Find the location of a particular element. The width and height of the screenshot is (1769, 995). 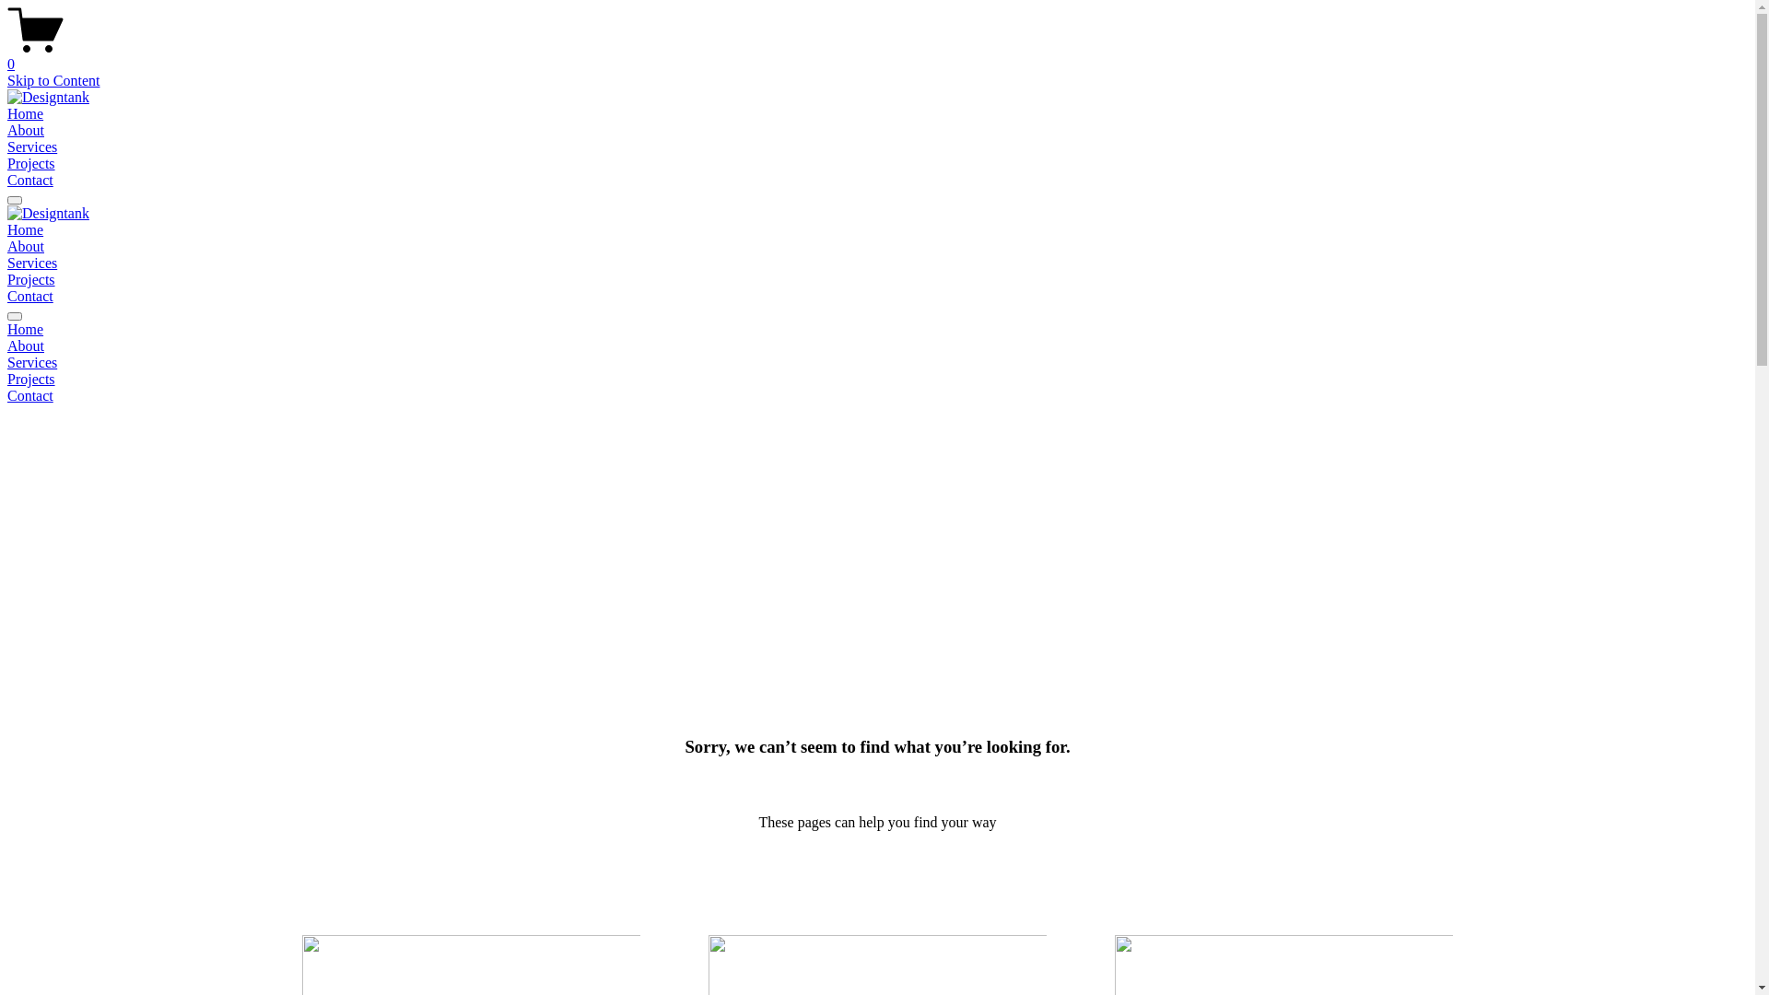

Services is located at coordinates (32, 263).